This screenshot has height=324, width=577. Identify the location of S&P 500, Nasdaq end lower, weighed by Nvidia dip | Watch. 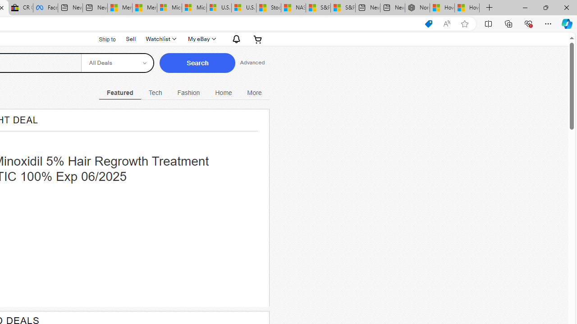
(343, 8).